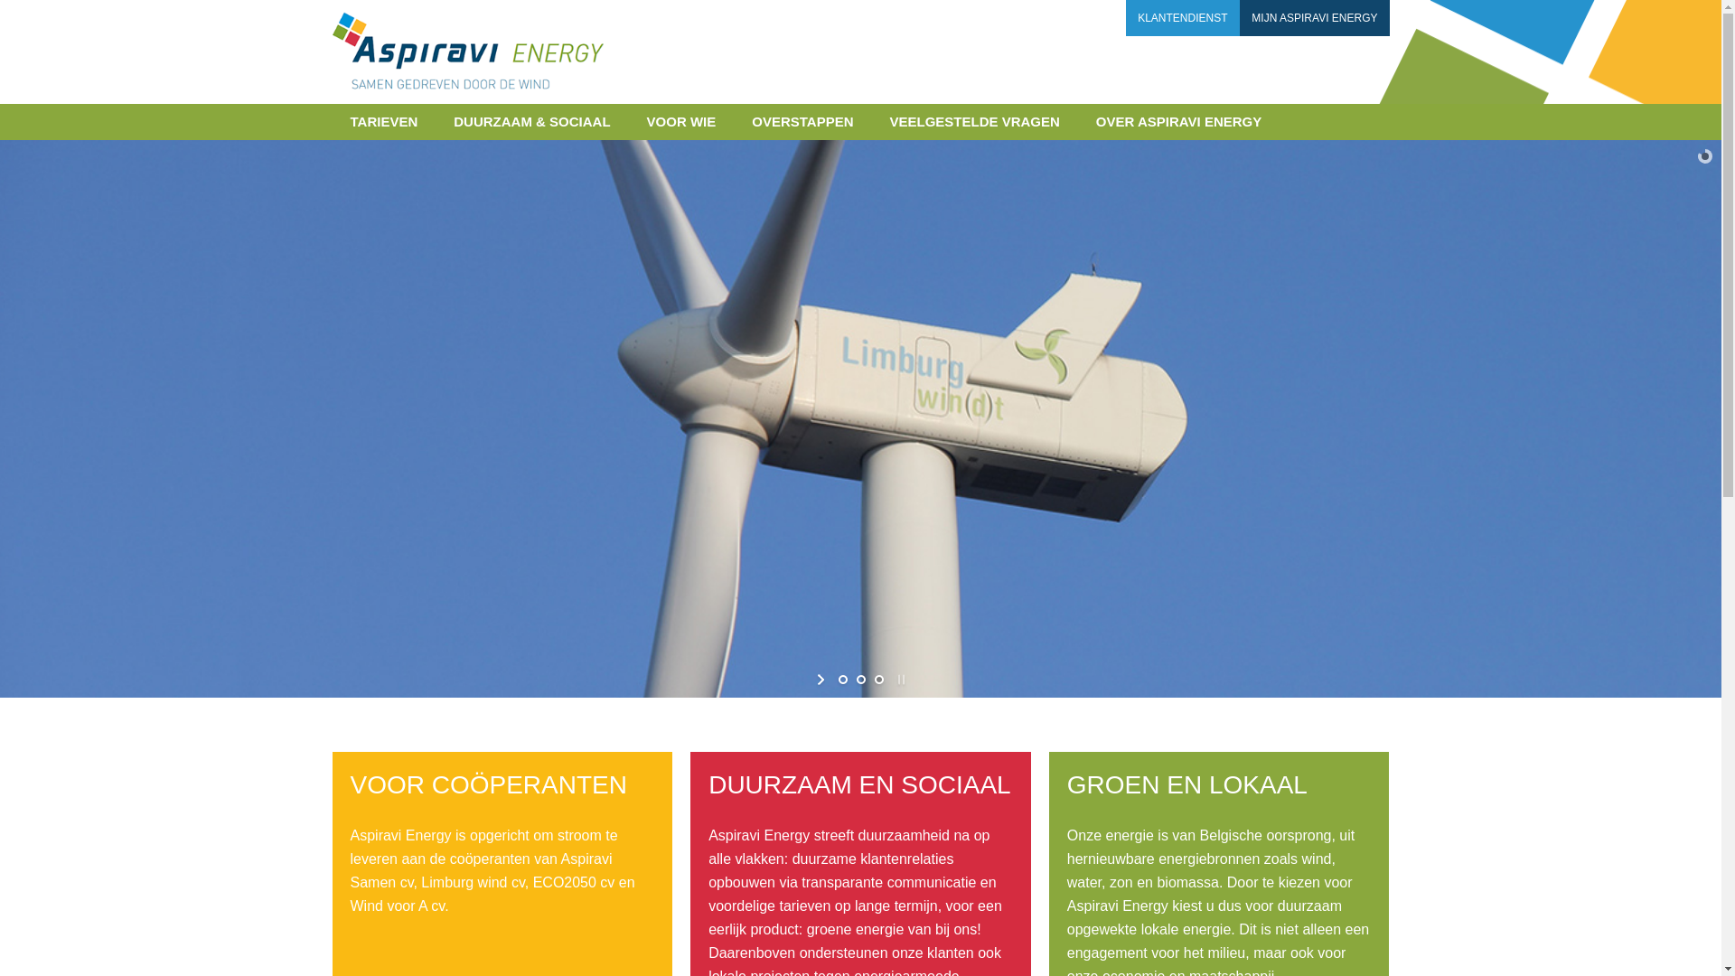 The height and width of the screenshot is (976, 1735). Describe the element at coordinates (974, 122) in the screenshot. I see `VEELGESTELDE VRAGEN` at that location.